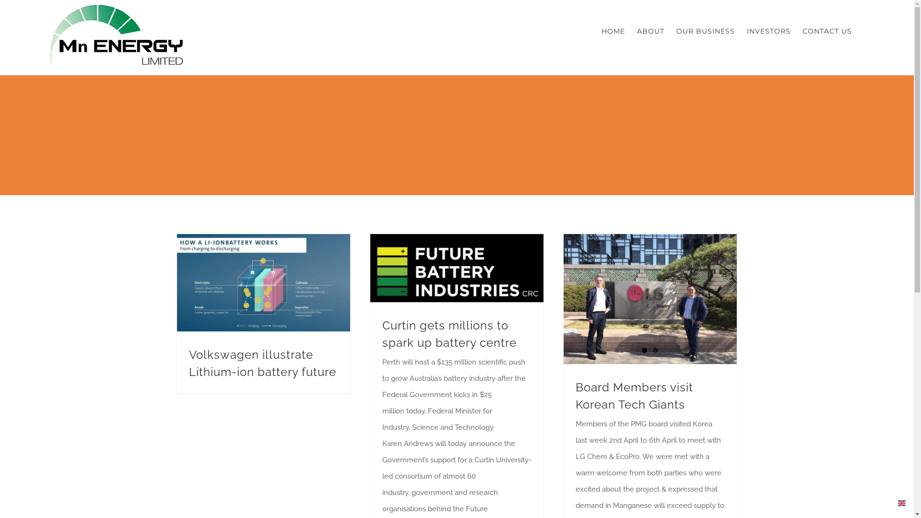  Describe the element at coordinates (902, 503) in the screenshot. I see `English` at that location.